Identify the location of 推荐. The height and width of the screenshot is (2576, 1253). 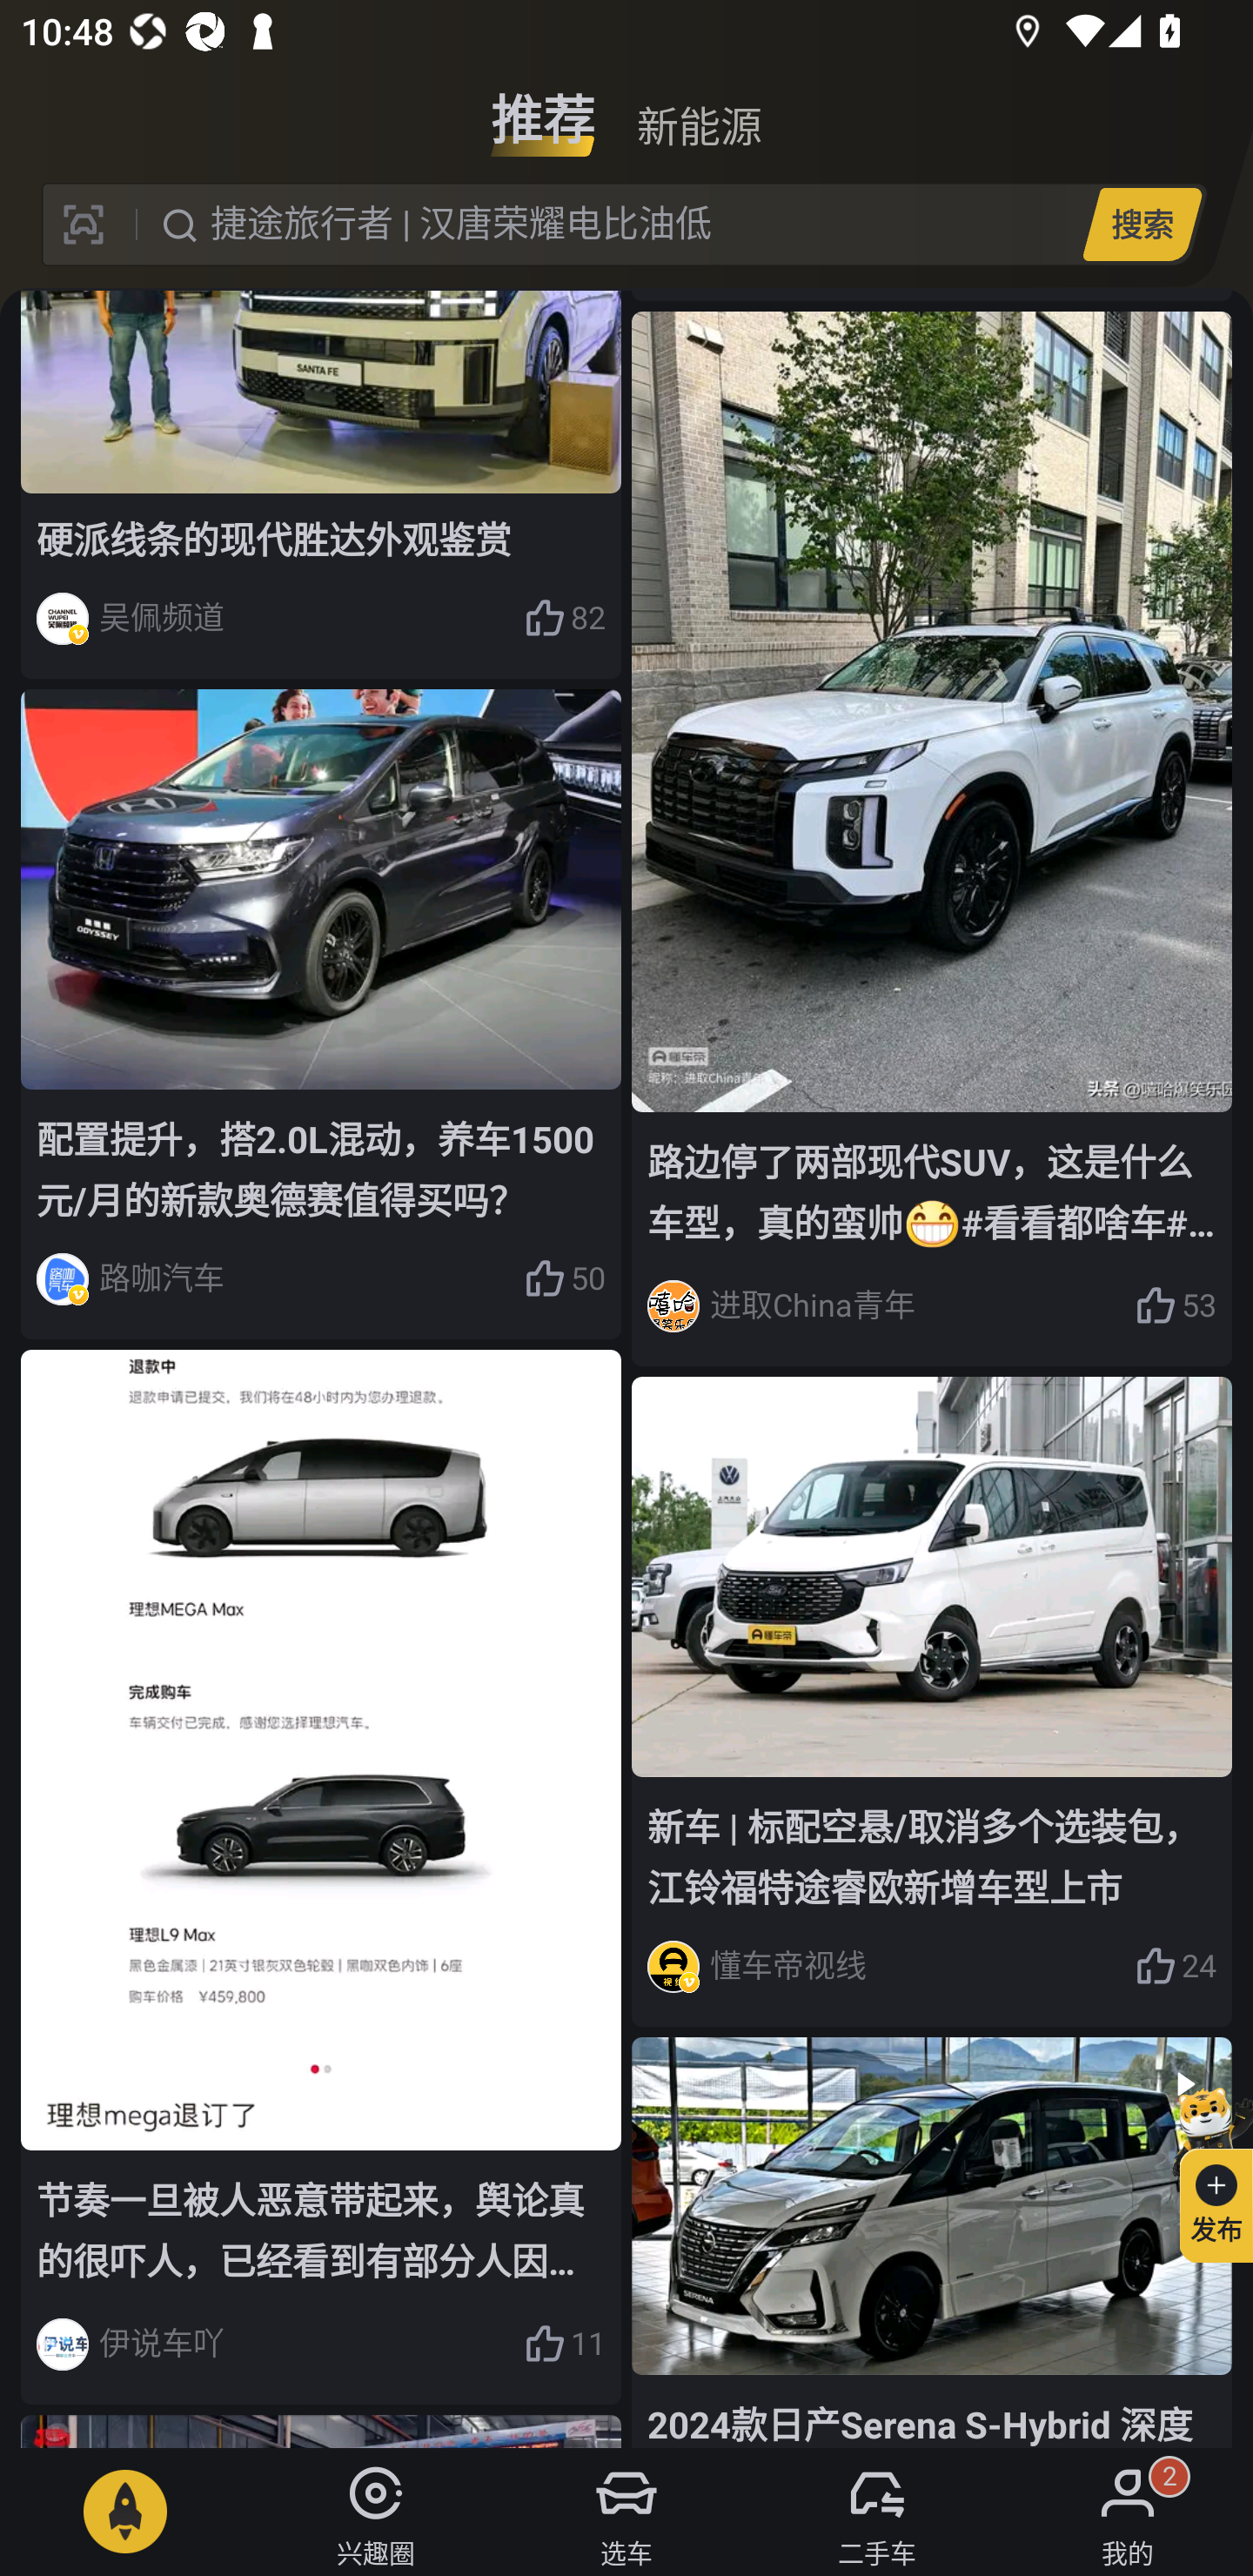
(543, 108).